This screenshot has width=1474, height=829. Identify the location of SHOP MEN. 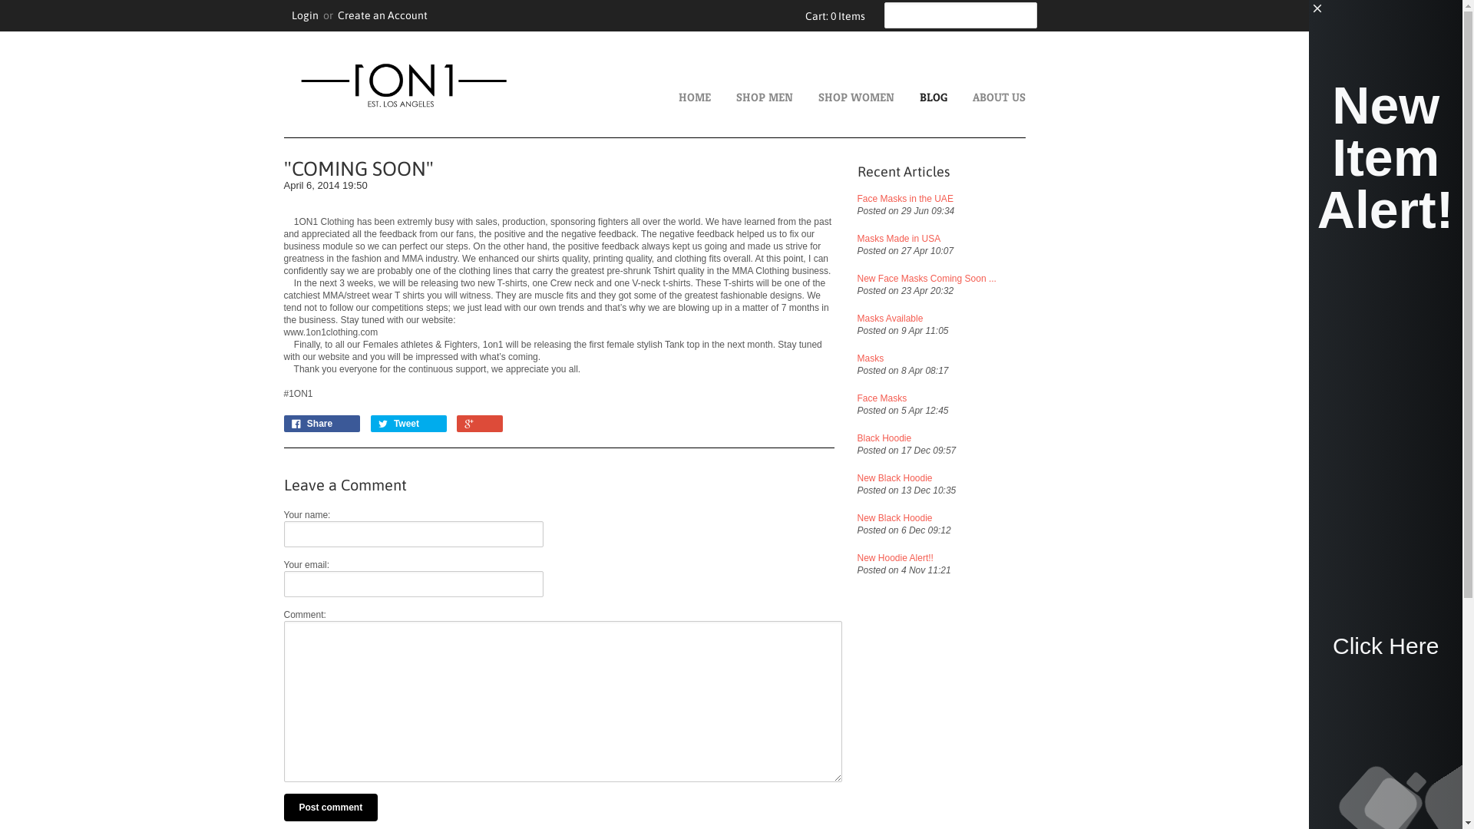
(829, 97).